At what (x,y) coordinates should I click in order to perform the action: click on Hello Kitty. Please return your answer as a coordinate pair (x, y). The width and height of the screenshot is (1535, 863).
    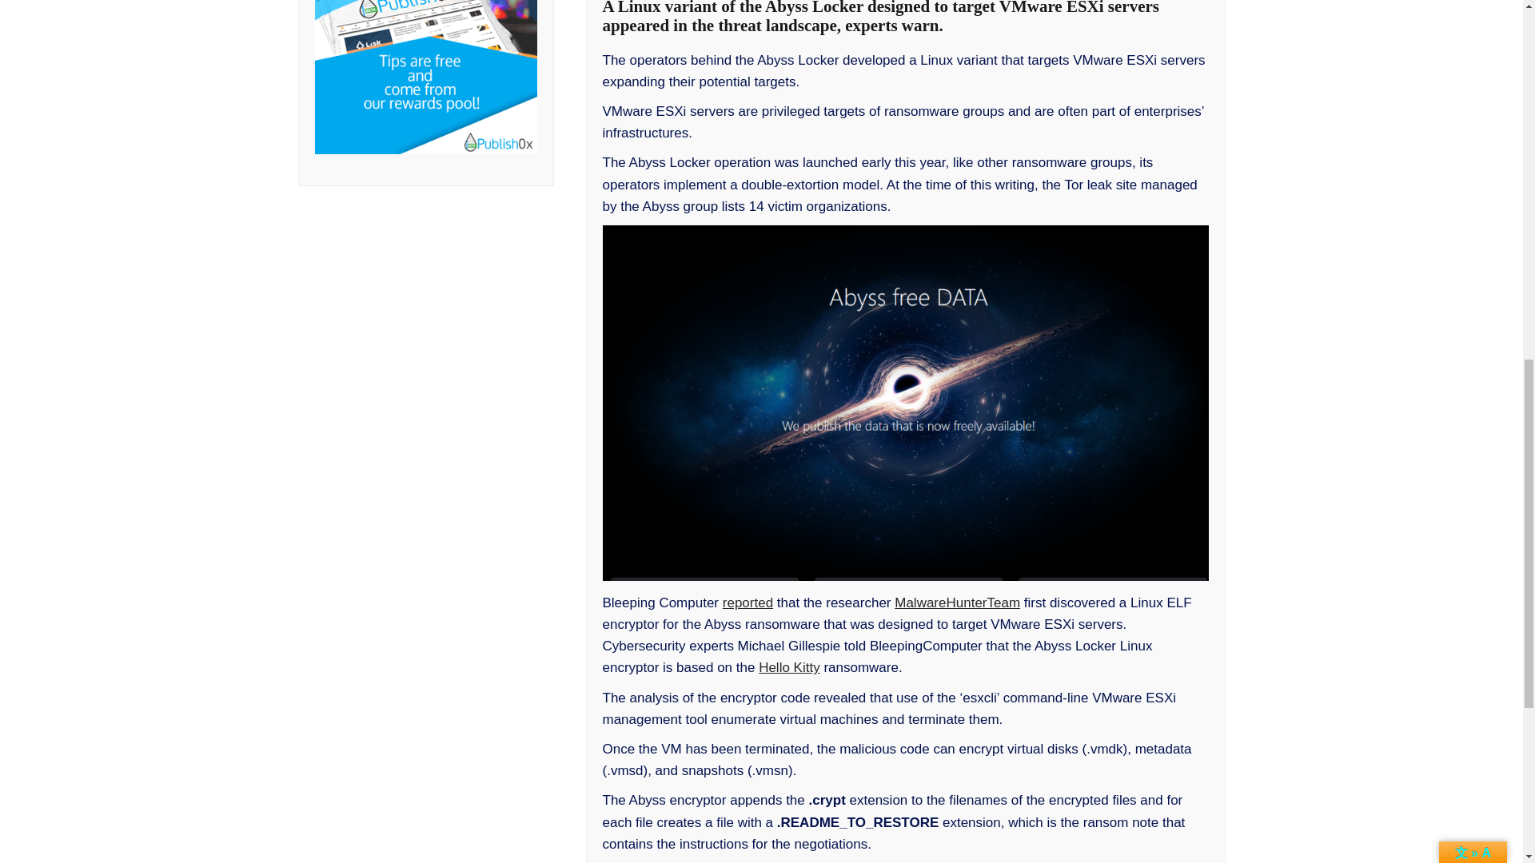
    Looking at the image, I should click on (788, 667).